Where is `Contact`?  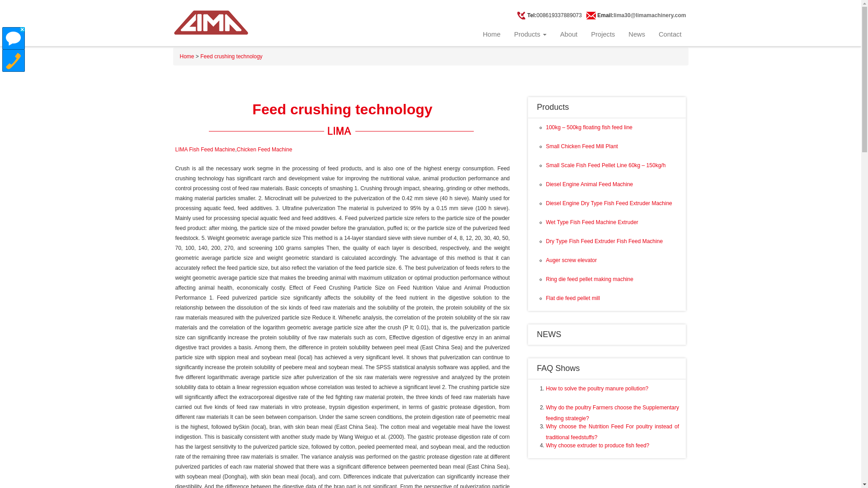 Contact is located at coordinates (670, 34).